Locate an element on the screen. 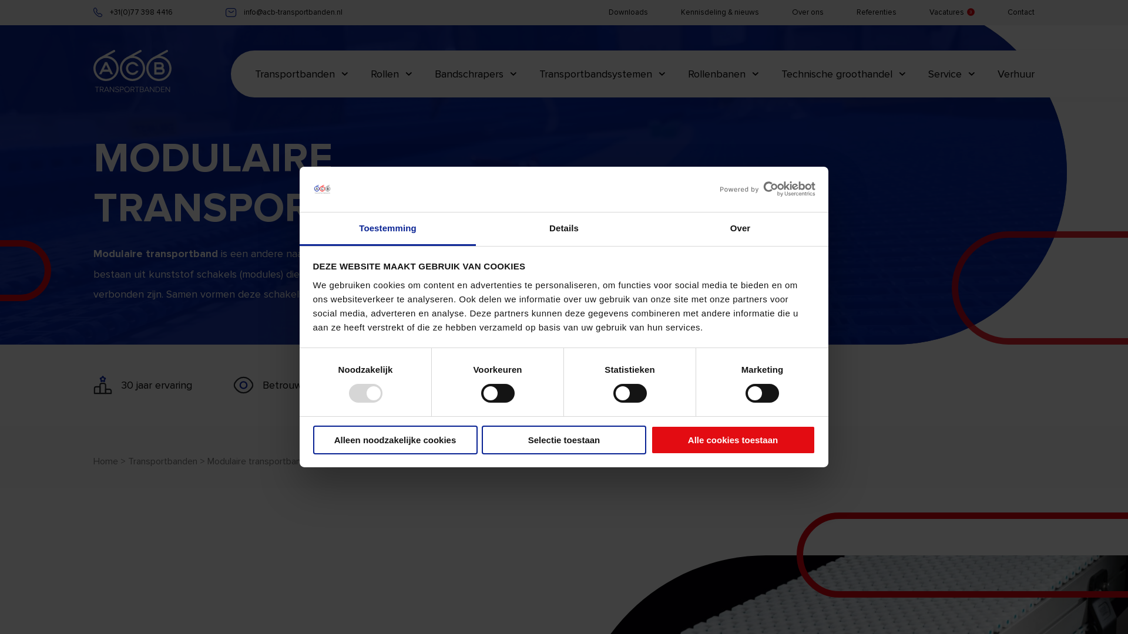  Transportbanden is located at coordinates (163, 461).